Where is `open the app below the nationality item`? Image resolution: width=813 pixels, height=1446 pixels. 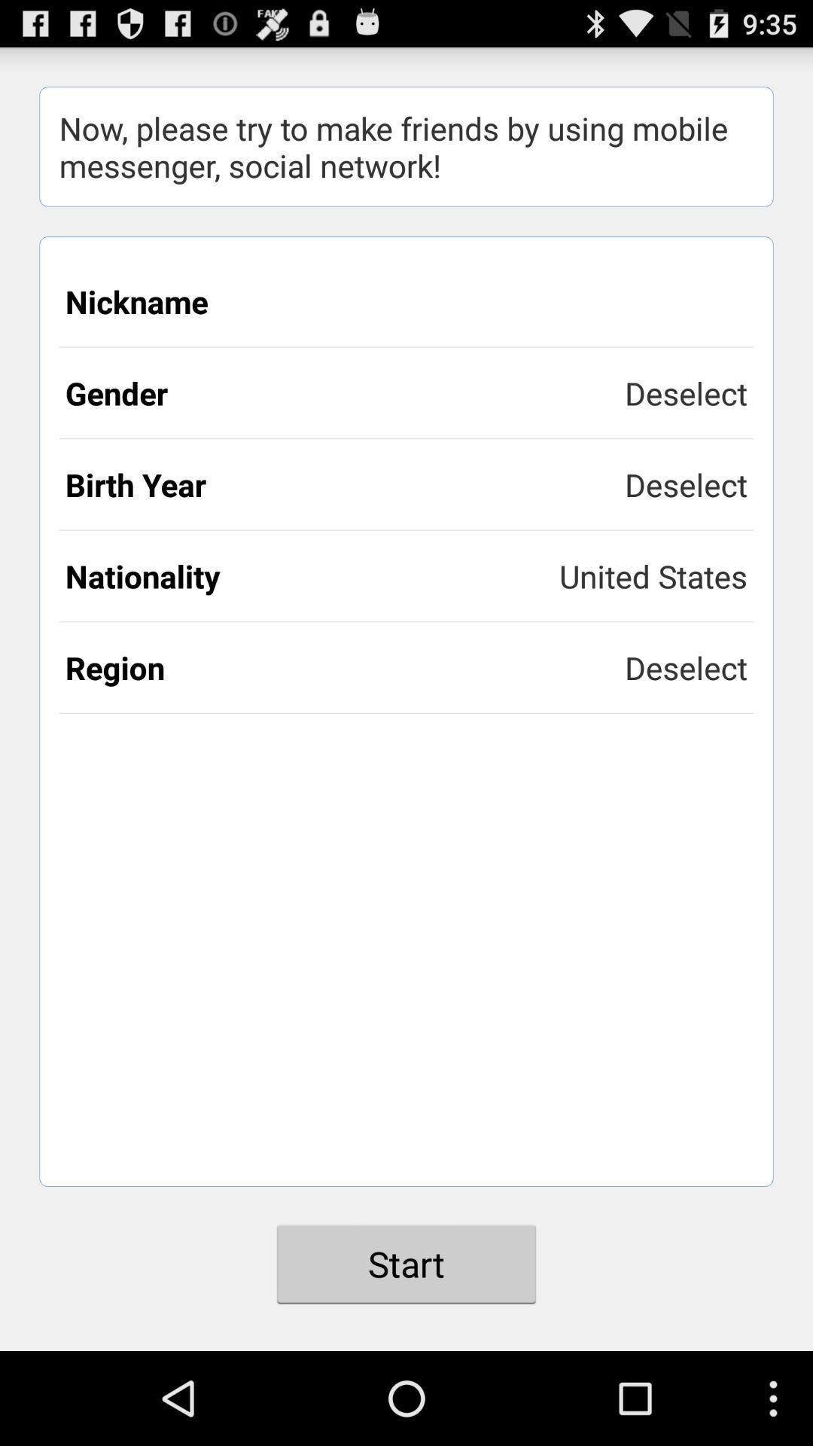 open the app below the nationality item is located at coordinates (345, 667).